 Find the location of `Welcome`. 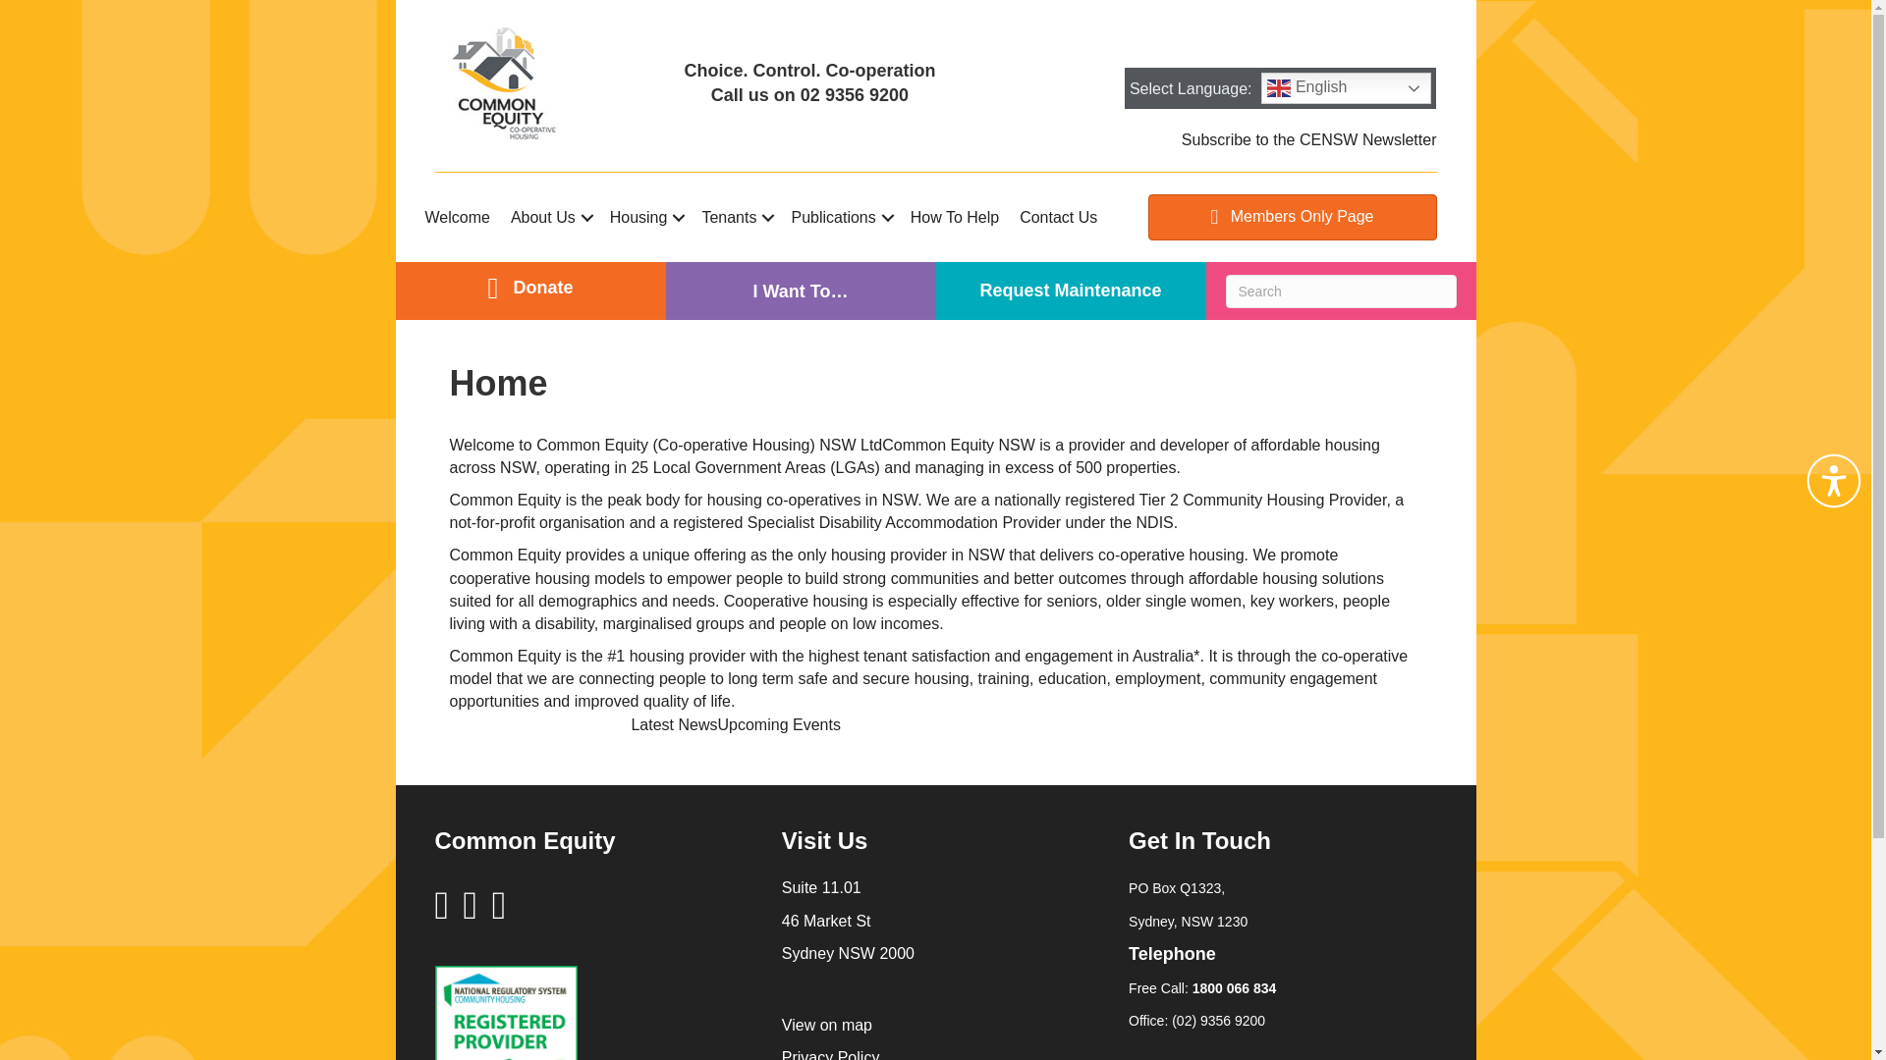

Welcome is located at coordinates (457, 217).